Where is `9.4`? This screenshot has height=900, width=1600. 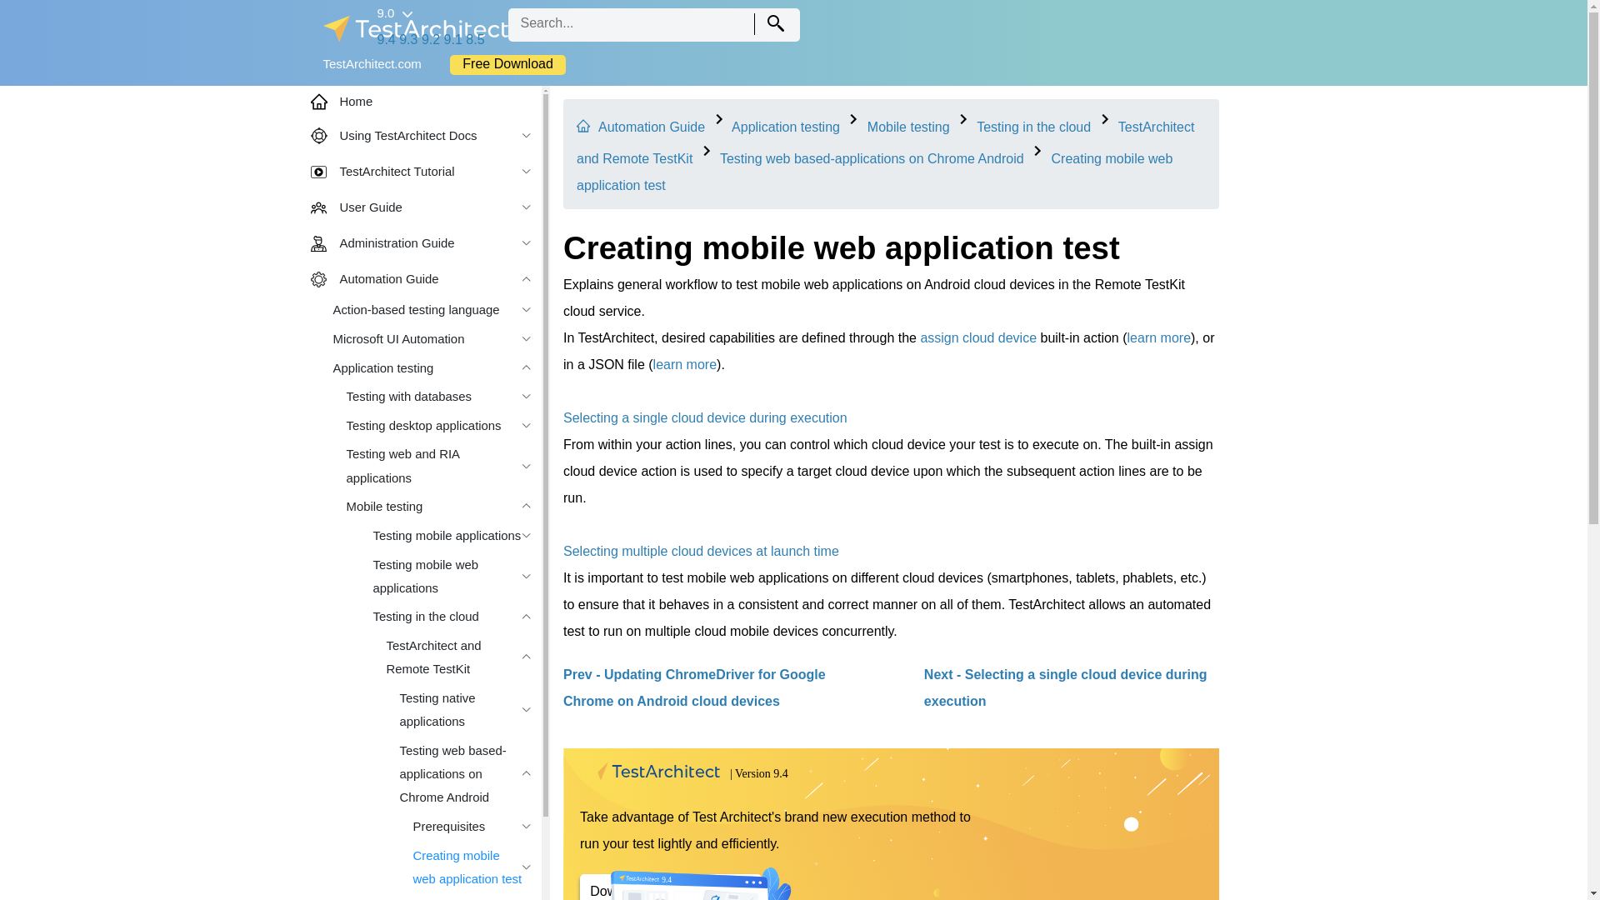
9.4 is located at coordinates (385, 39).